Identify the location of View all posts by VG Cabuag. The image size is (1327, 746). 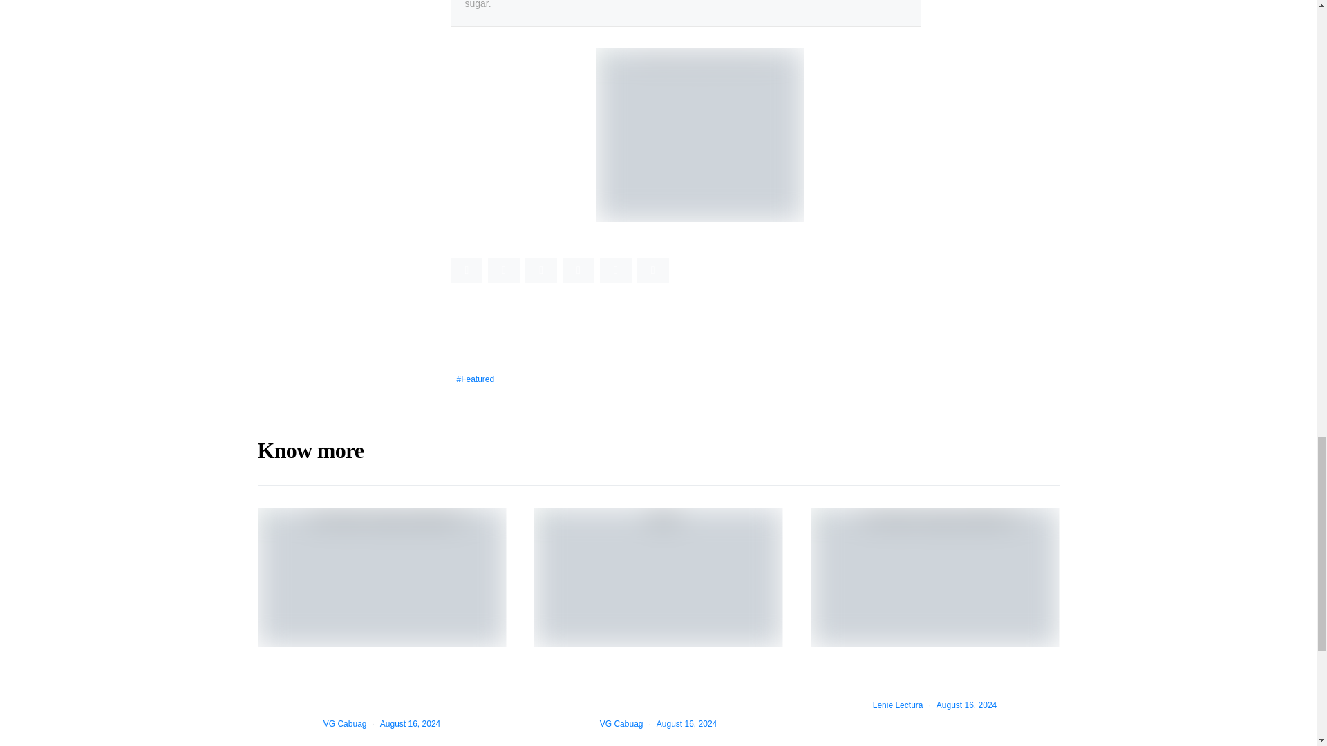
(621, 724).